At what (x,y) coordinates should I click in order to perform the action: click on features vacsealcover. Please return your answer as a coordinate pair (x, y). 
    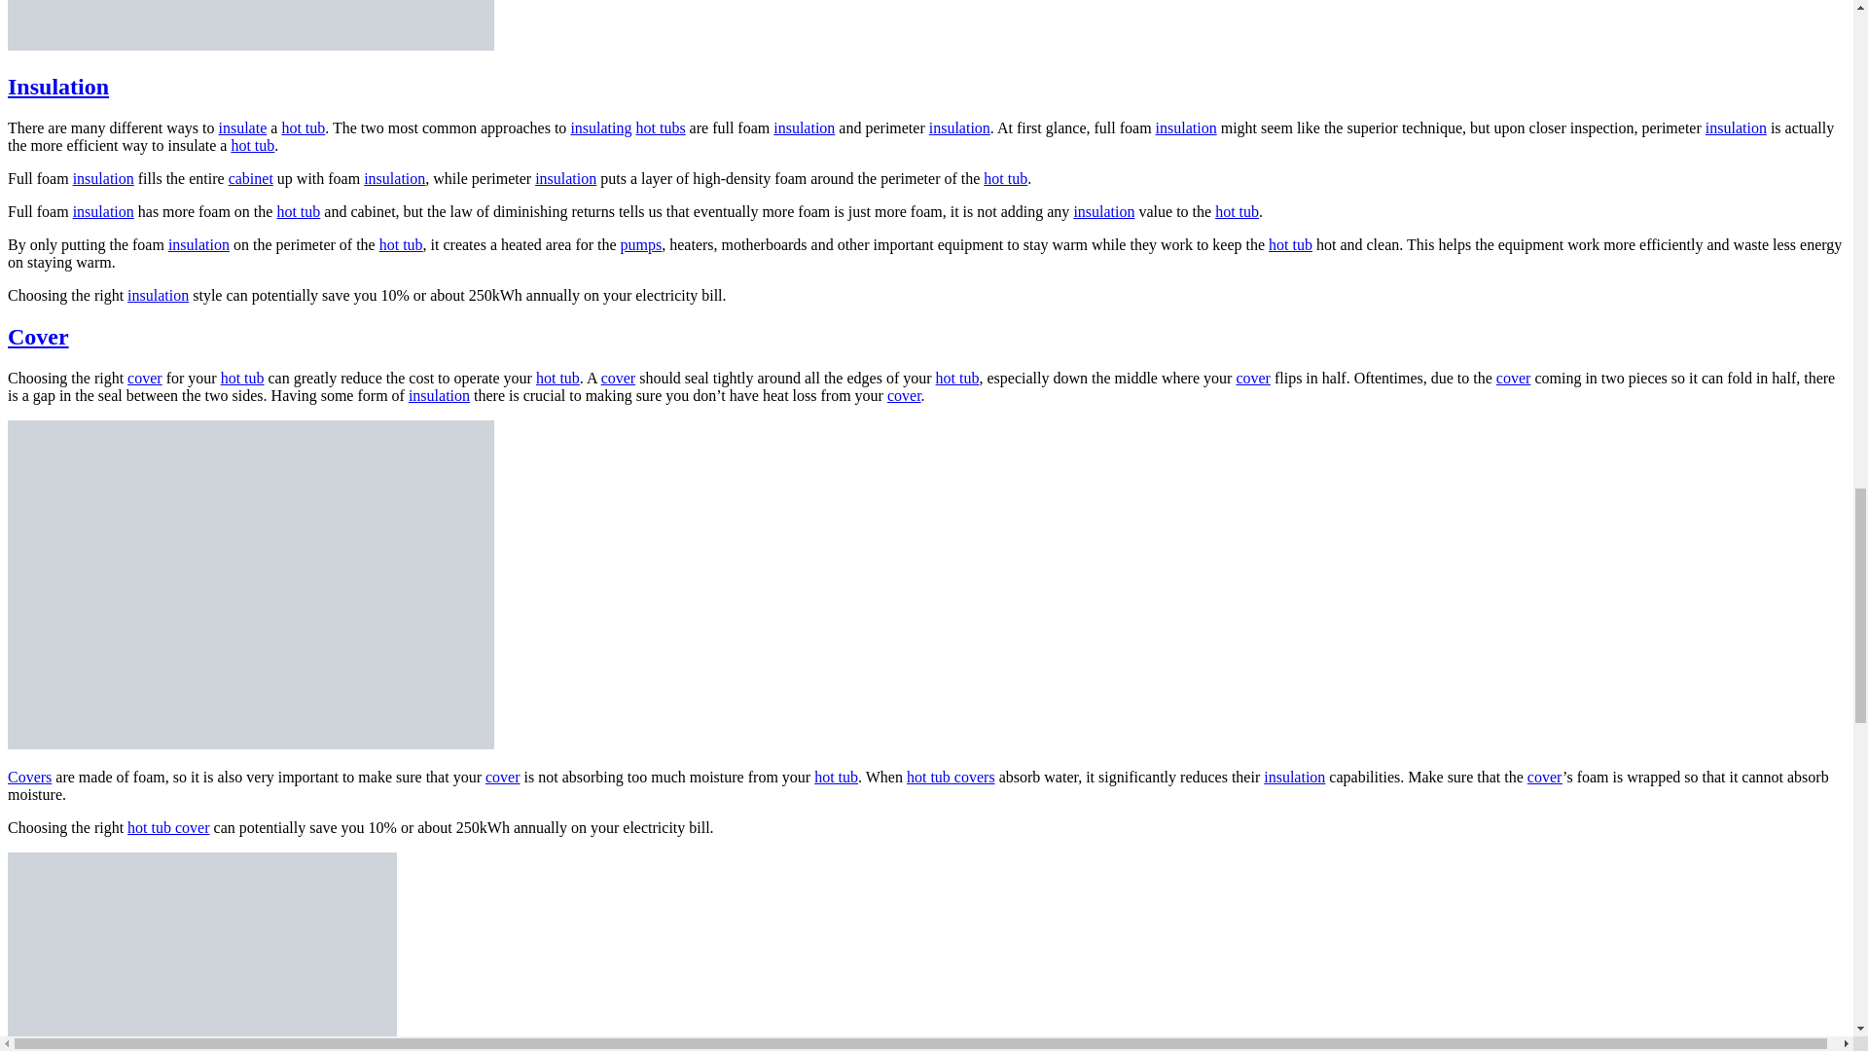
    Looking at the image, I should click on (251, 585).